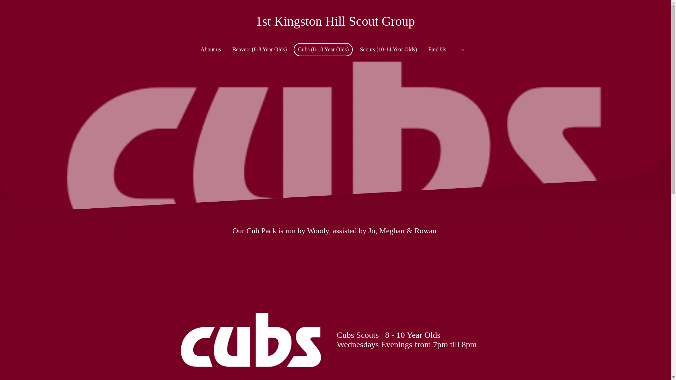 The width and height of the screenshot is (676, 380). What do you see at coordinates (437, 49) in the screenshot?
I see `Find Us` at bounding box center [437, 49].